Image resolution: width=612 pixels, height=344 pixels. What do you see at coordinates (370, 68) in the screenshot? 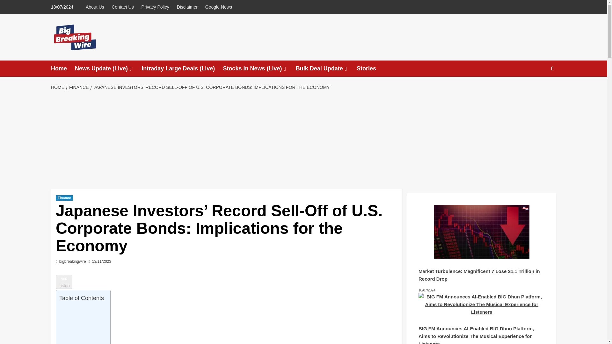
I see `Stories` at bounding box center [370, 68].